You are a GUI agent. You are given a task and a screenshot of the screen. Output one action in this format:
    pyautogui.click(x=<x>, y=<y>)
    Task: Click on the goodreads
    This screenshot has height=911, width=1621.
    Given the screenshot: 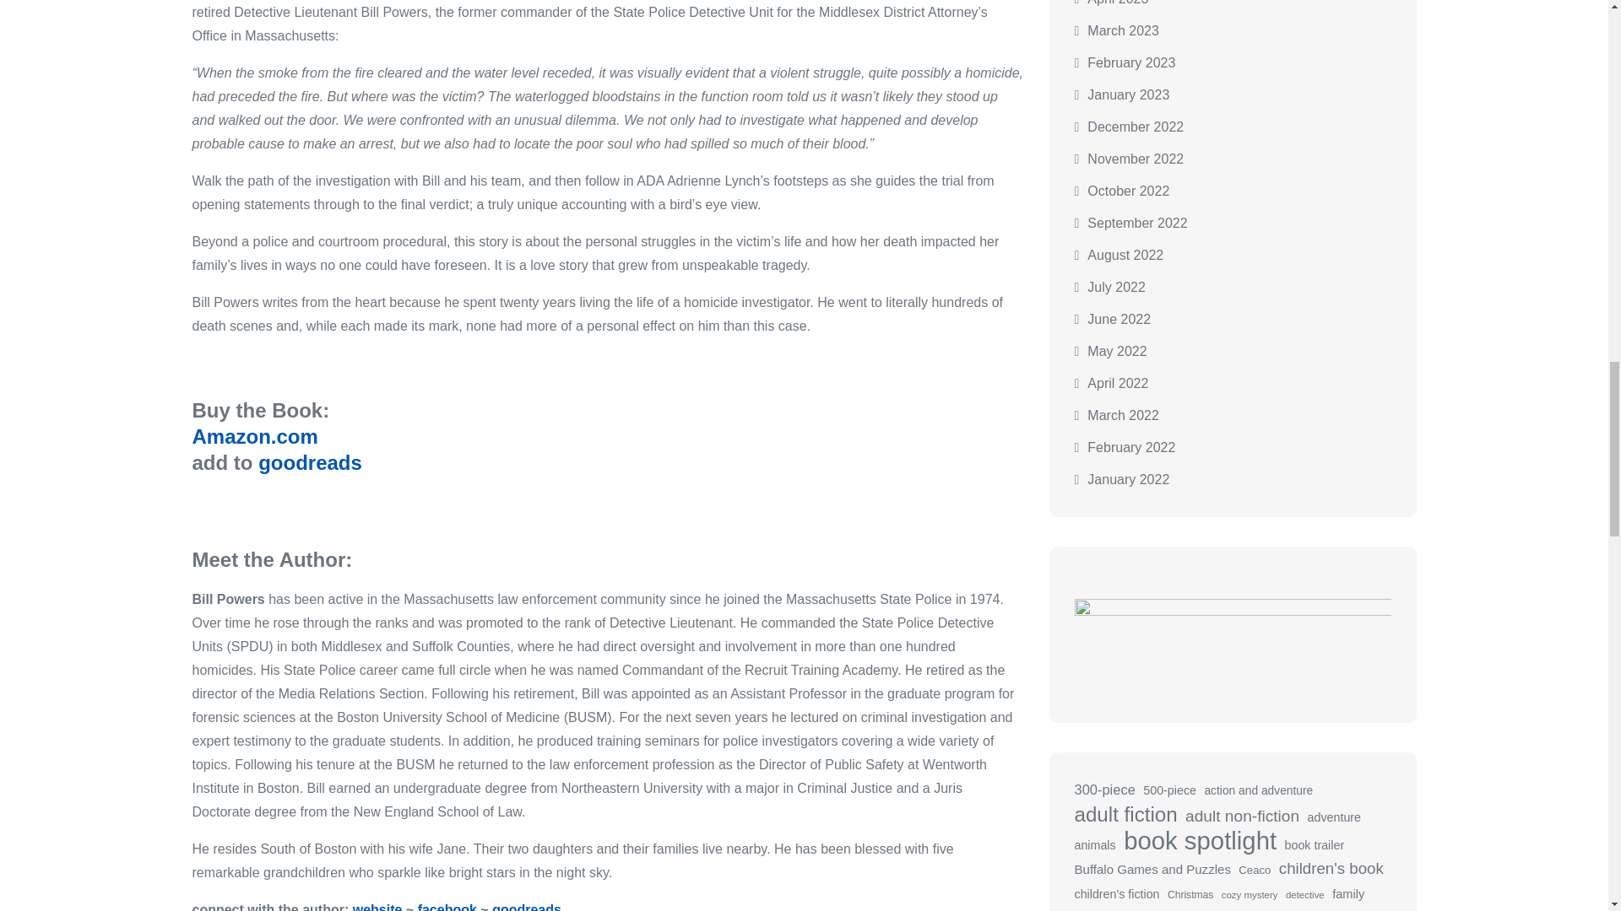 What is the action you would take?
    pyautogui.click(x=527, y=907)
    